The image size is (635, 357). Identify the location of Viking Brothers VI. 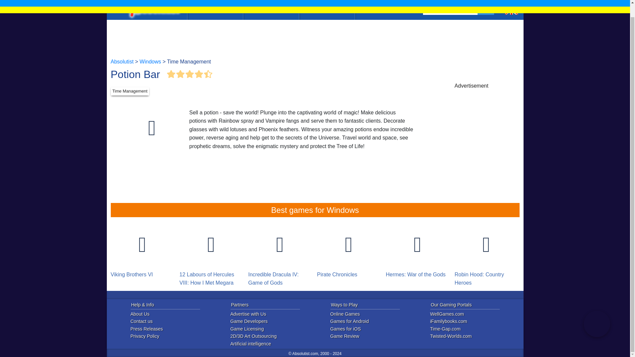
(142, 250).